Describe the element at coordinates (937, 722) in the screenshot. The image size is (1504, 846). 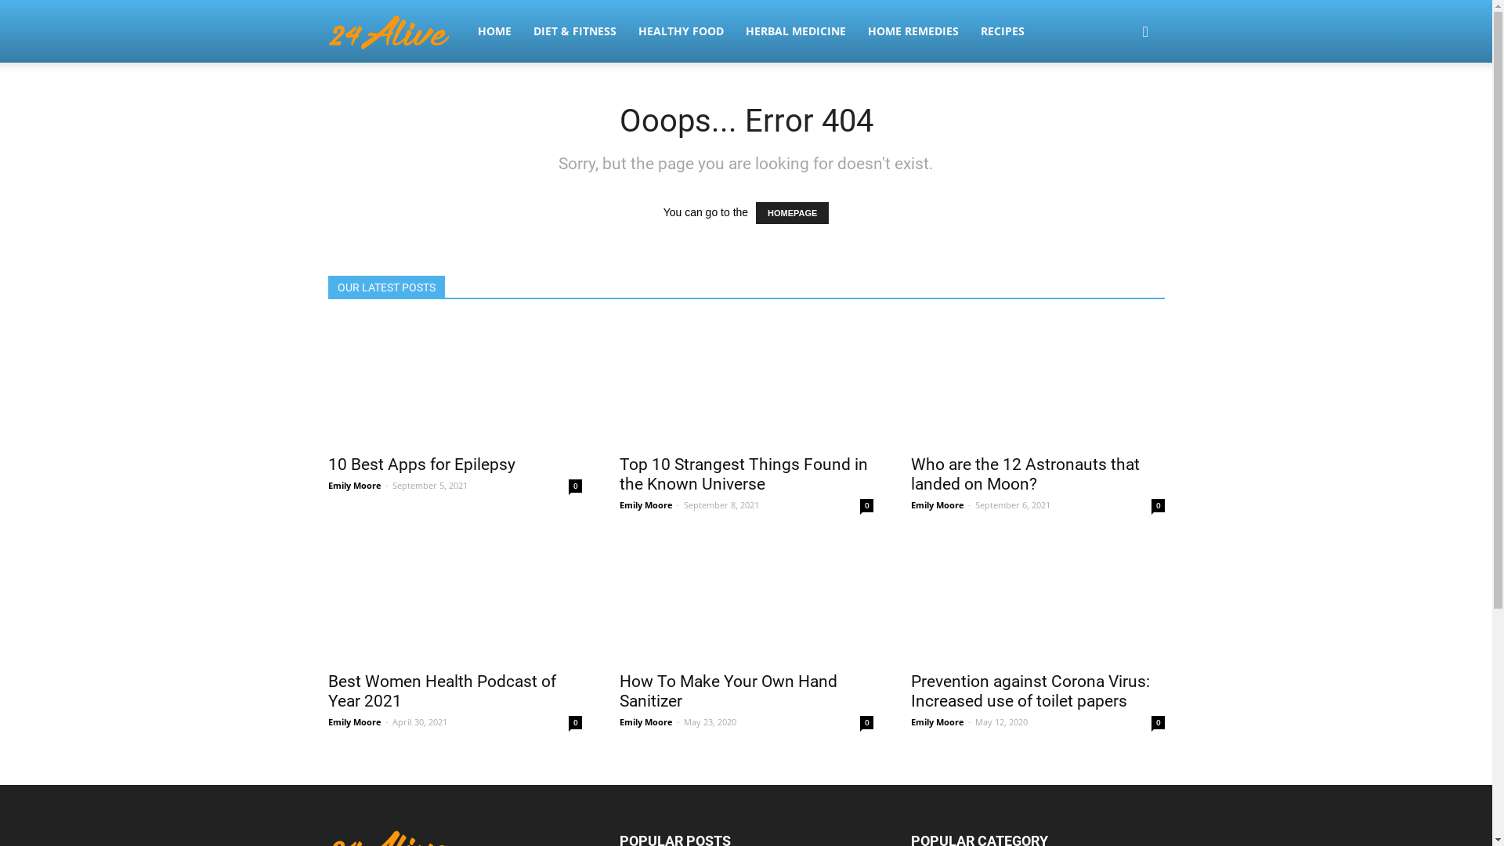
I see `Emily Moore` at that location.